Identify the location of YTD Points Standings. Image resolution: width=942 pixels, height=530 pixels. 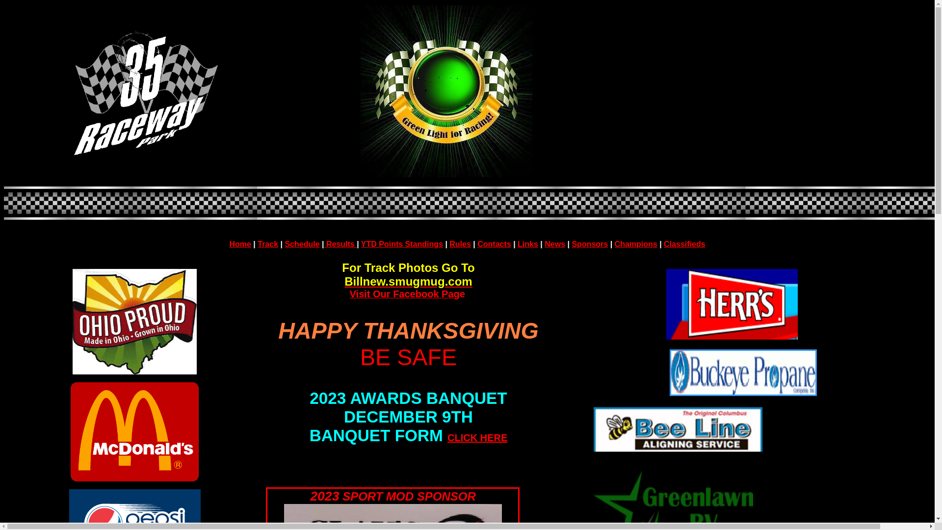
(402, 243).